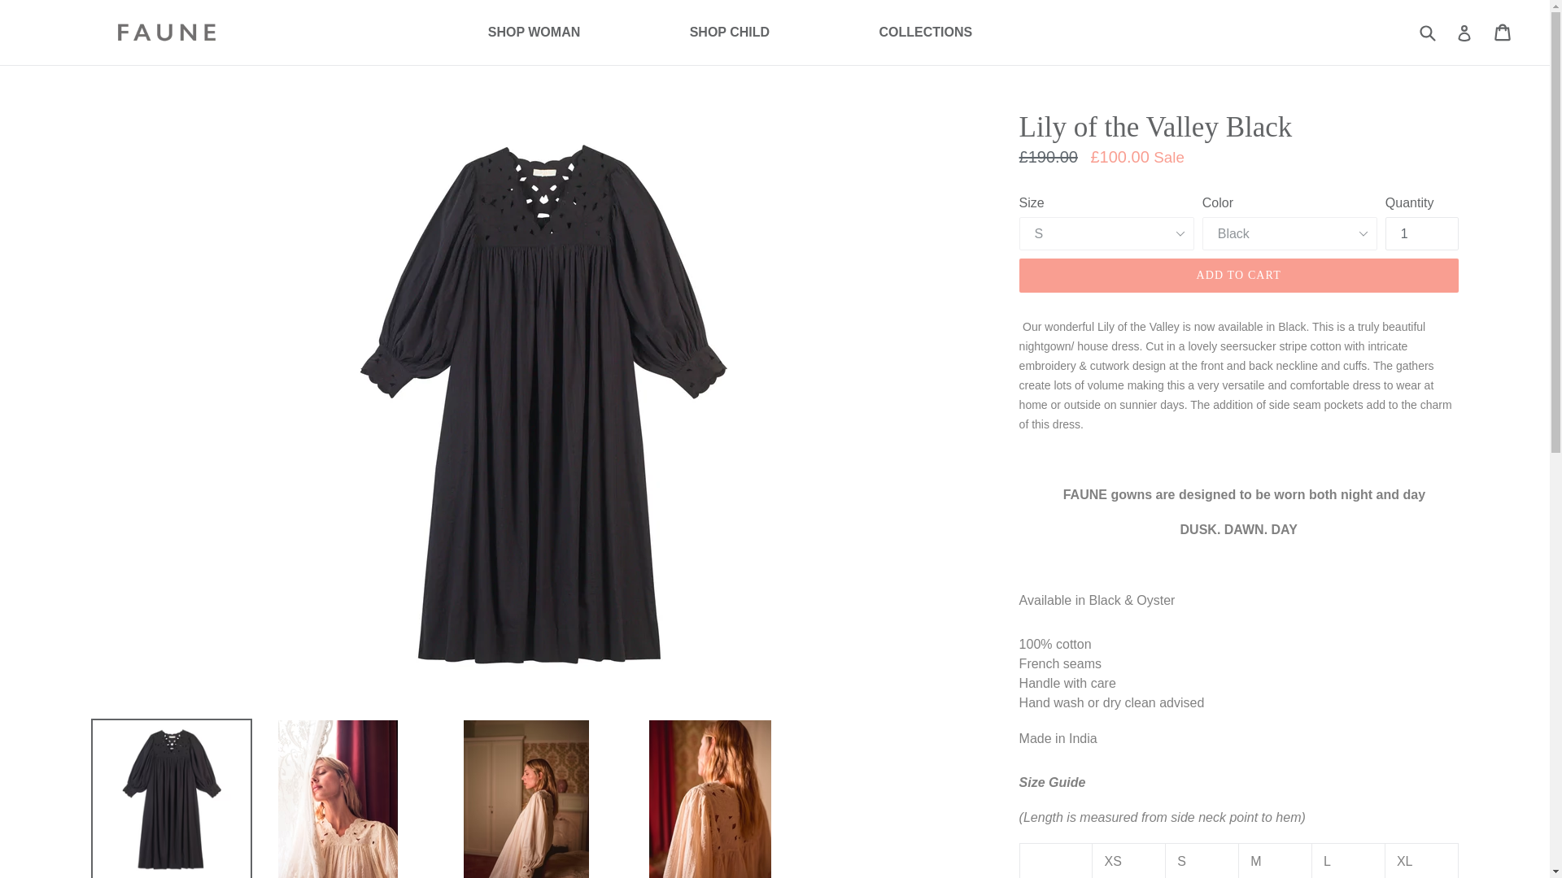  I want to click on 1, so click(534, 33).